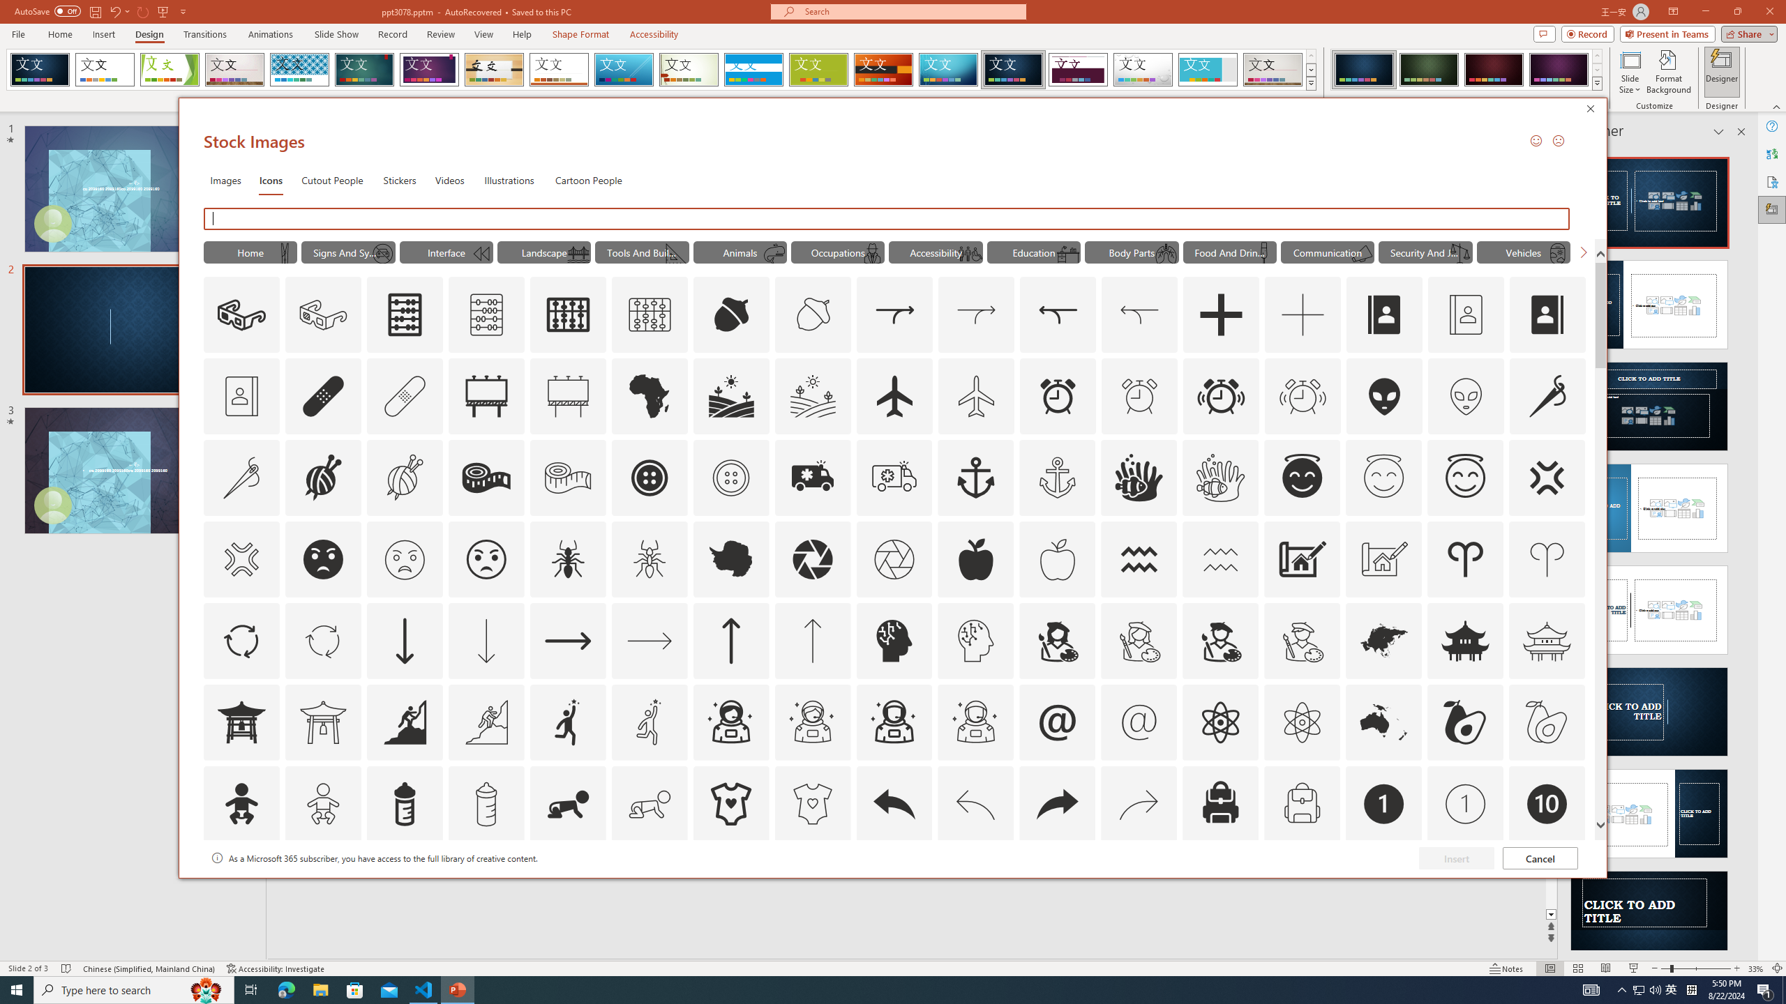 The width and height of the screenshot is (1786, 1004). What do you see at coordinates (894, 640) in the screenshot?
I see `AutomationID: Icons_ArtificialIntelligence` at bounding box center [894, 640].